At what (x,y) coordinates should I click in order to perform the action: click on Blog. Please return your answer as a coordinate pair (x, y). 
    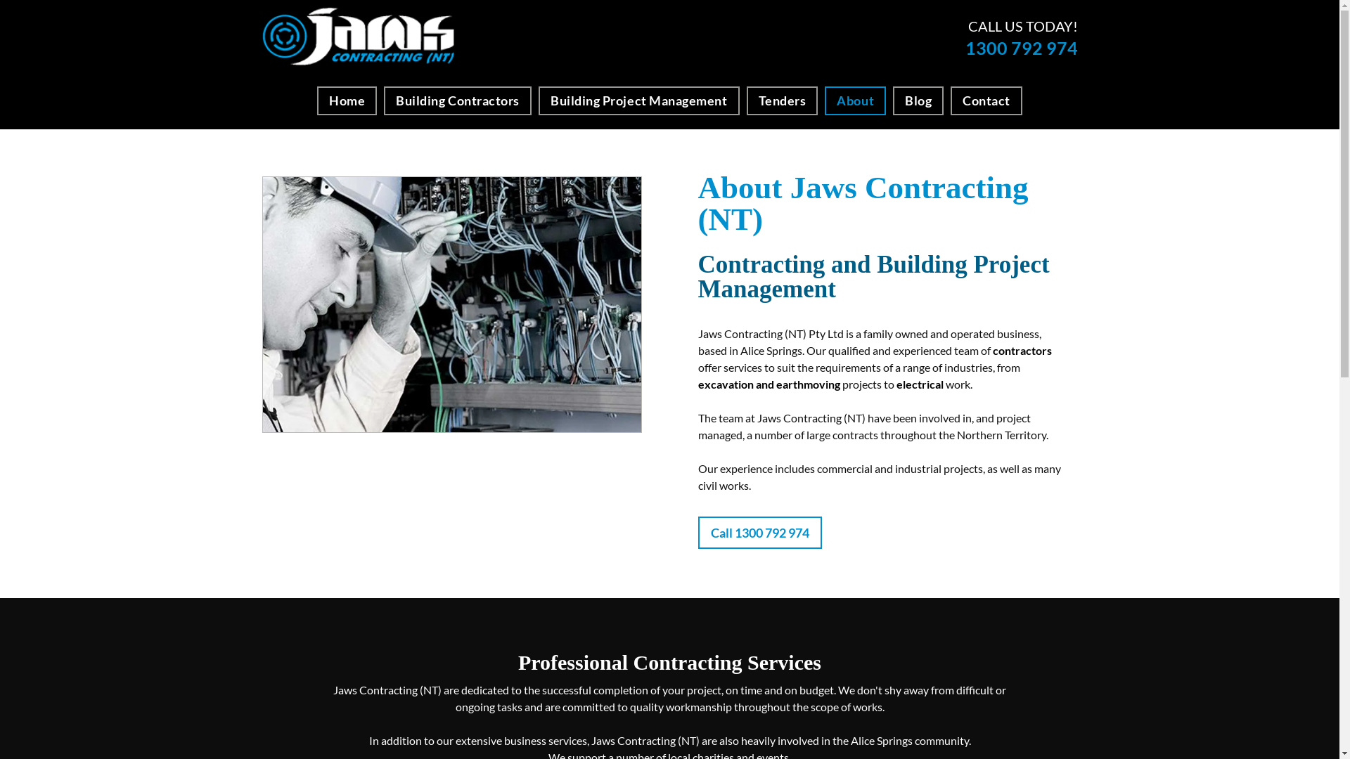
    Looking at the image, I should click on (918, 101).